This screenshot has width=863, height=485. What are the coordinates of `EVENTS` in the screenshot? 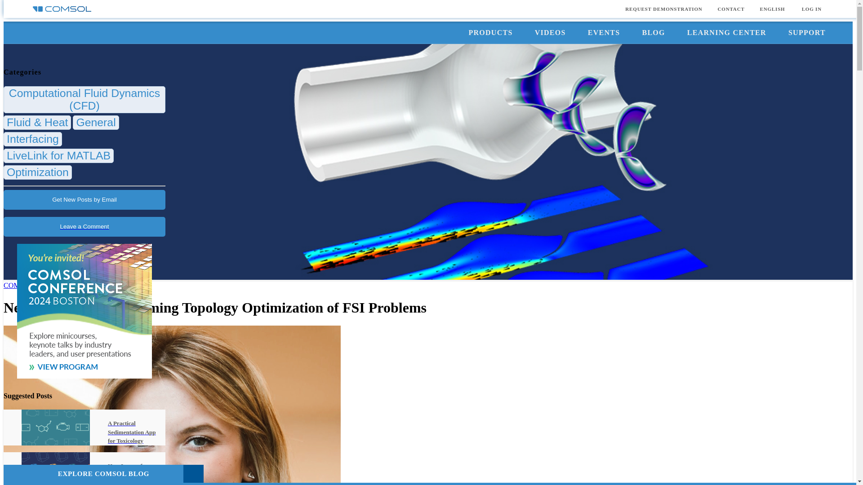 It's located at (604, 32).